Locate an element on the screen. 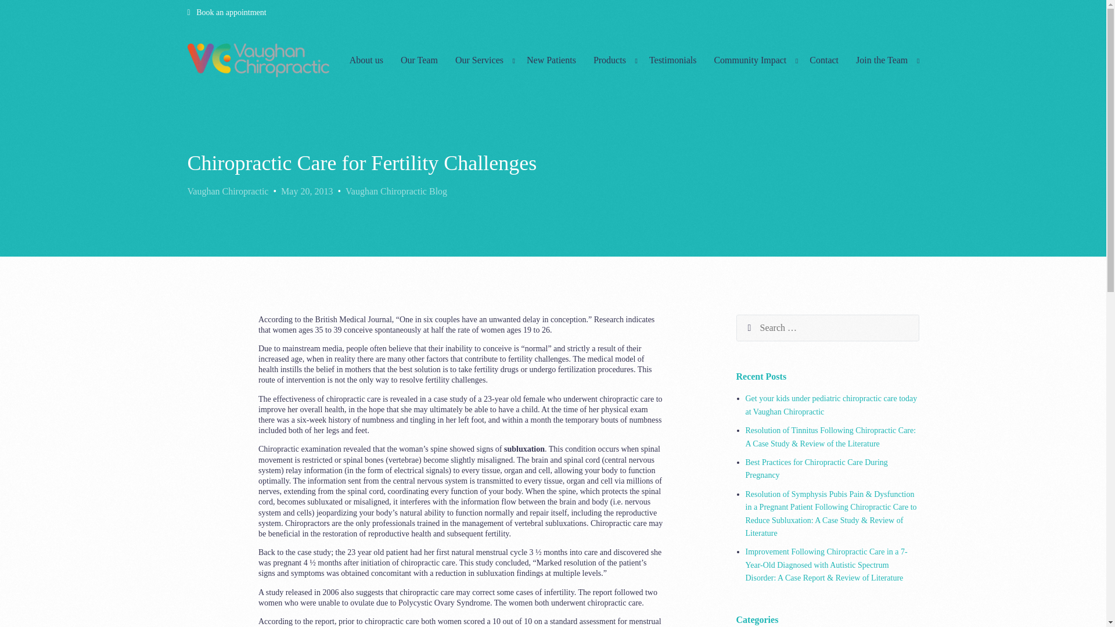 This screenshot has height=627, width=1115. Vaughan Chiropractic is located at coordinates (228, 204).